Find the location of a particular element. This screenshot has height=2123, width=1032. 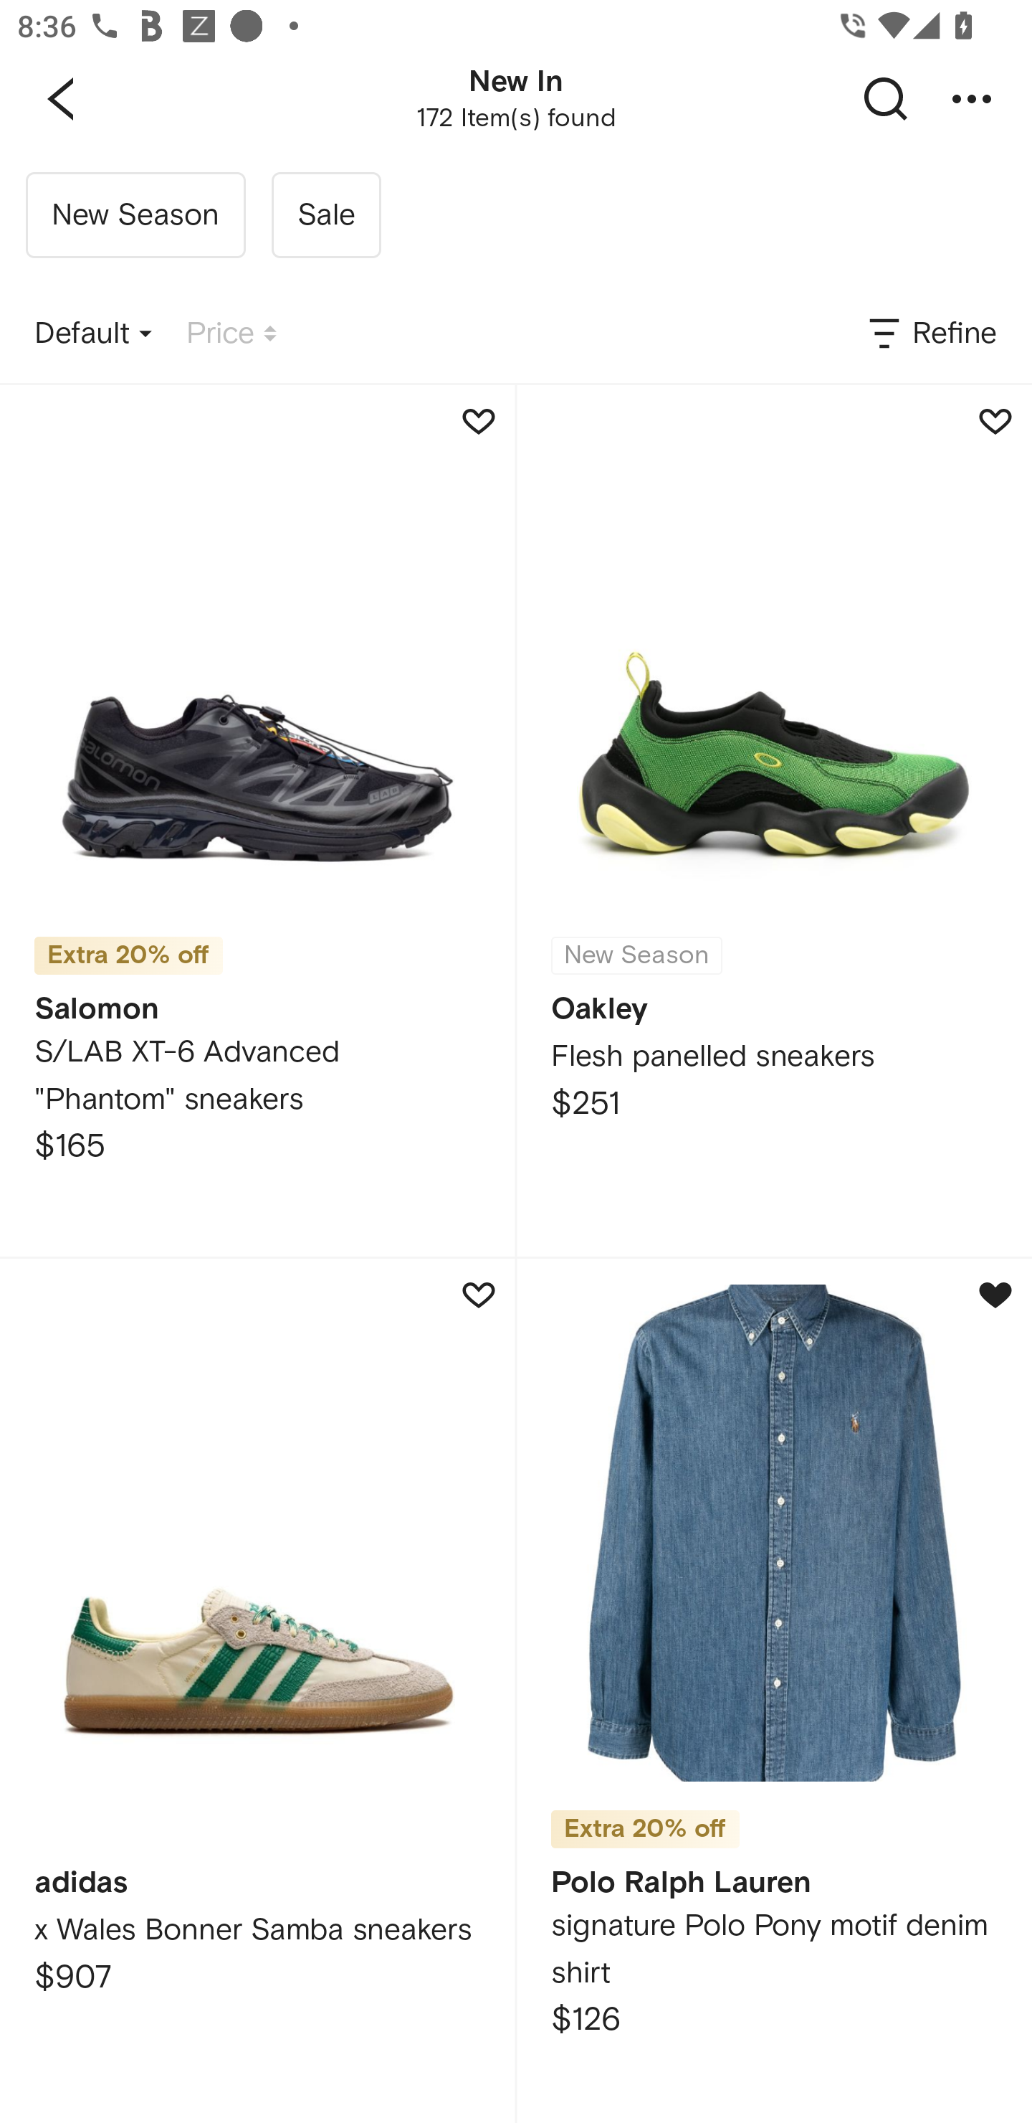

New Season is located at coordinates (135, 215).